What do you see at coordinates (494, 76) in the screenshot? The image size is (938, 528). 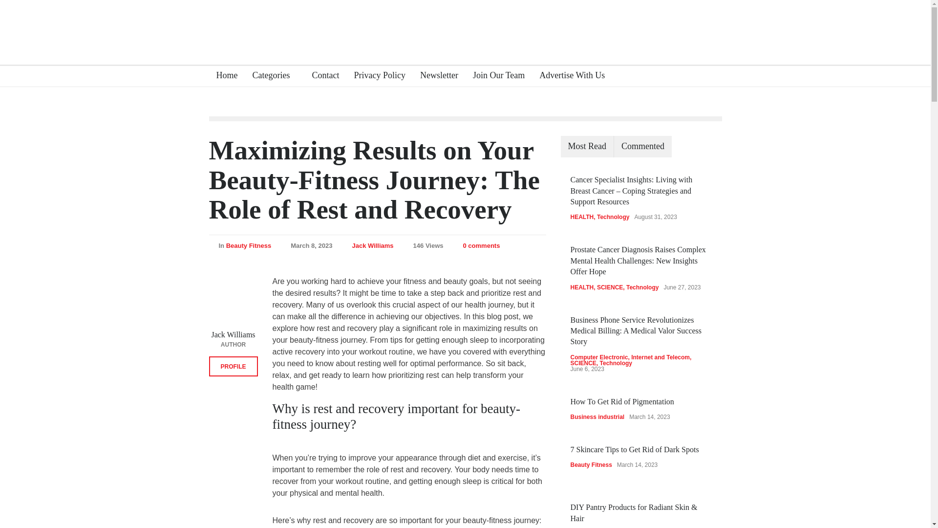 I see `Join Our Team` at bounding box center [494, 76].